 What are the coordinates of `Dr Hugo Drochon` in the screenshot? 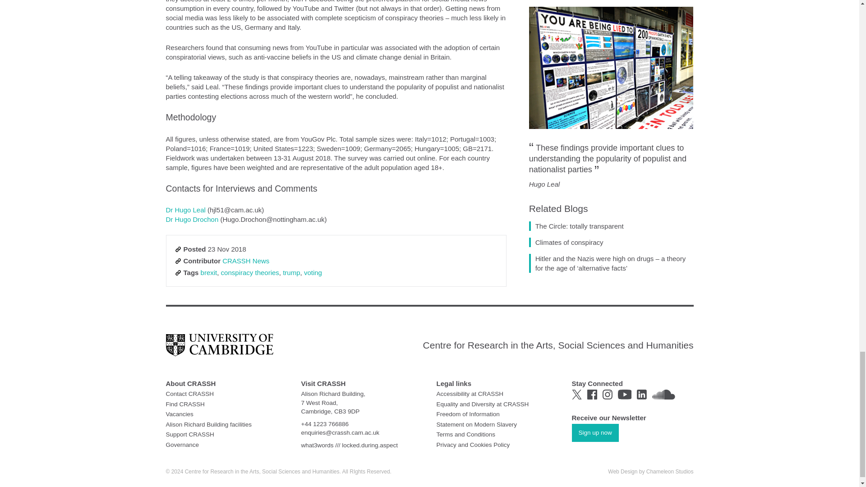 It's located at (192, 219).